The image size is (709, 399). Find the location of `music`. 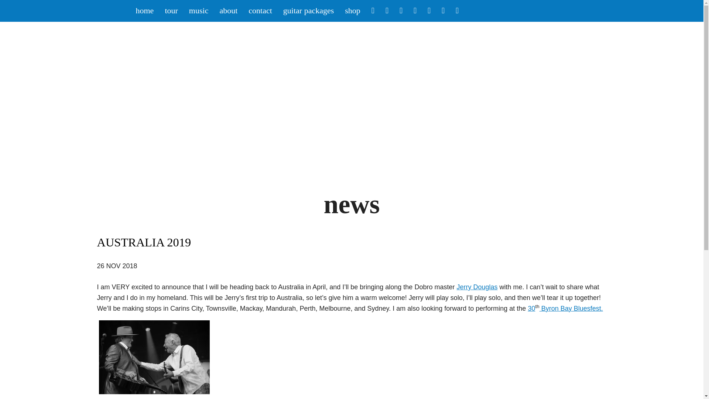

music is located at coordinates (199, 11).